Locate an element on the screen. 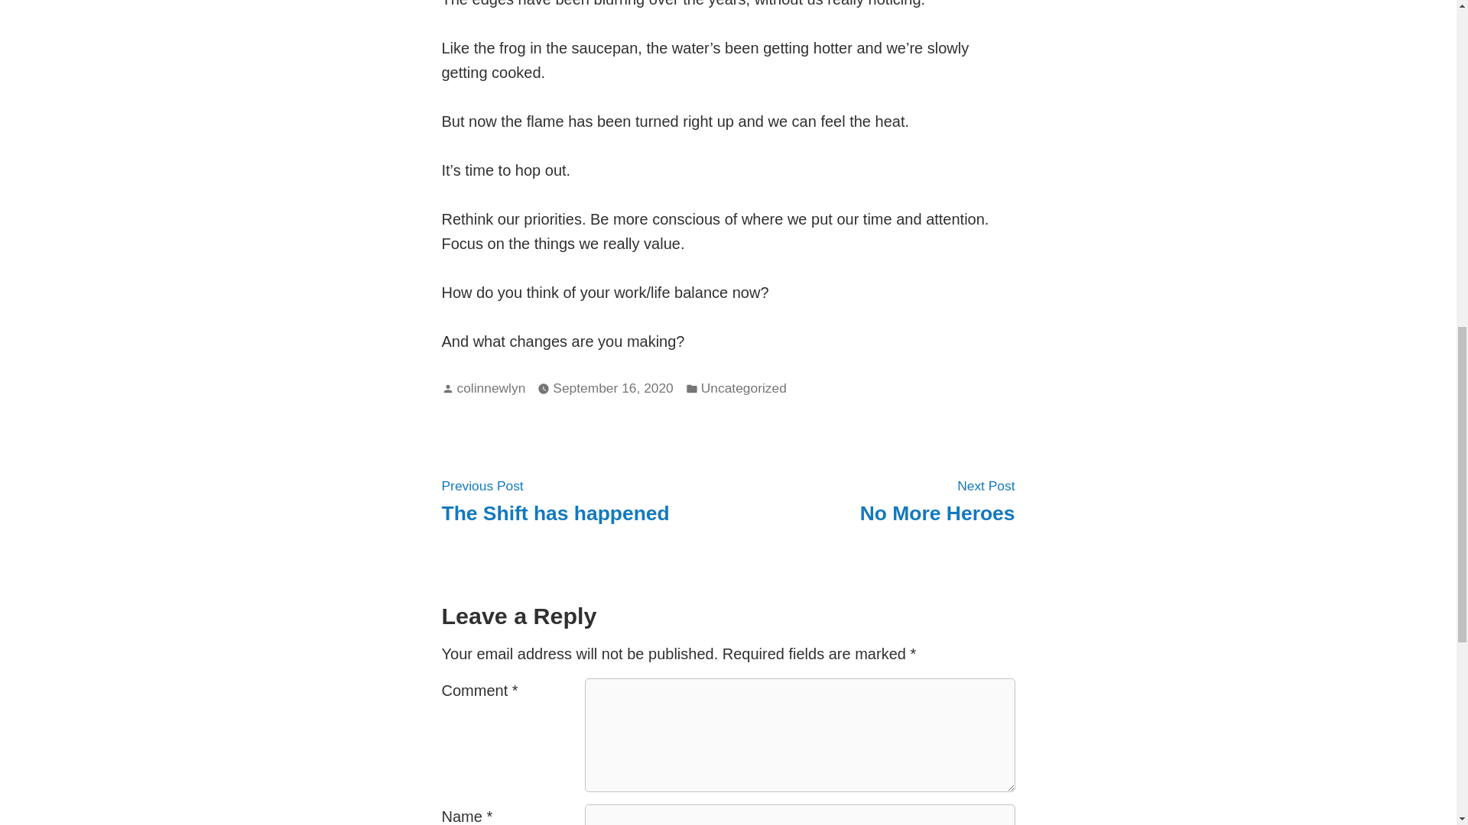  colinnewlyn is located at coordinates (744, 388).